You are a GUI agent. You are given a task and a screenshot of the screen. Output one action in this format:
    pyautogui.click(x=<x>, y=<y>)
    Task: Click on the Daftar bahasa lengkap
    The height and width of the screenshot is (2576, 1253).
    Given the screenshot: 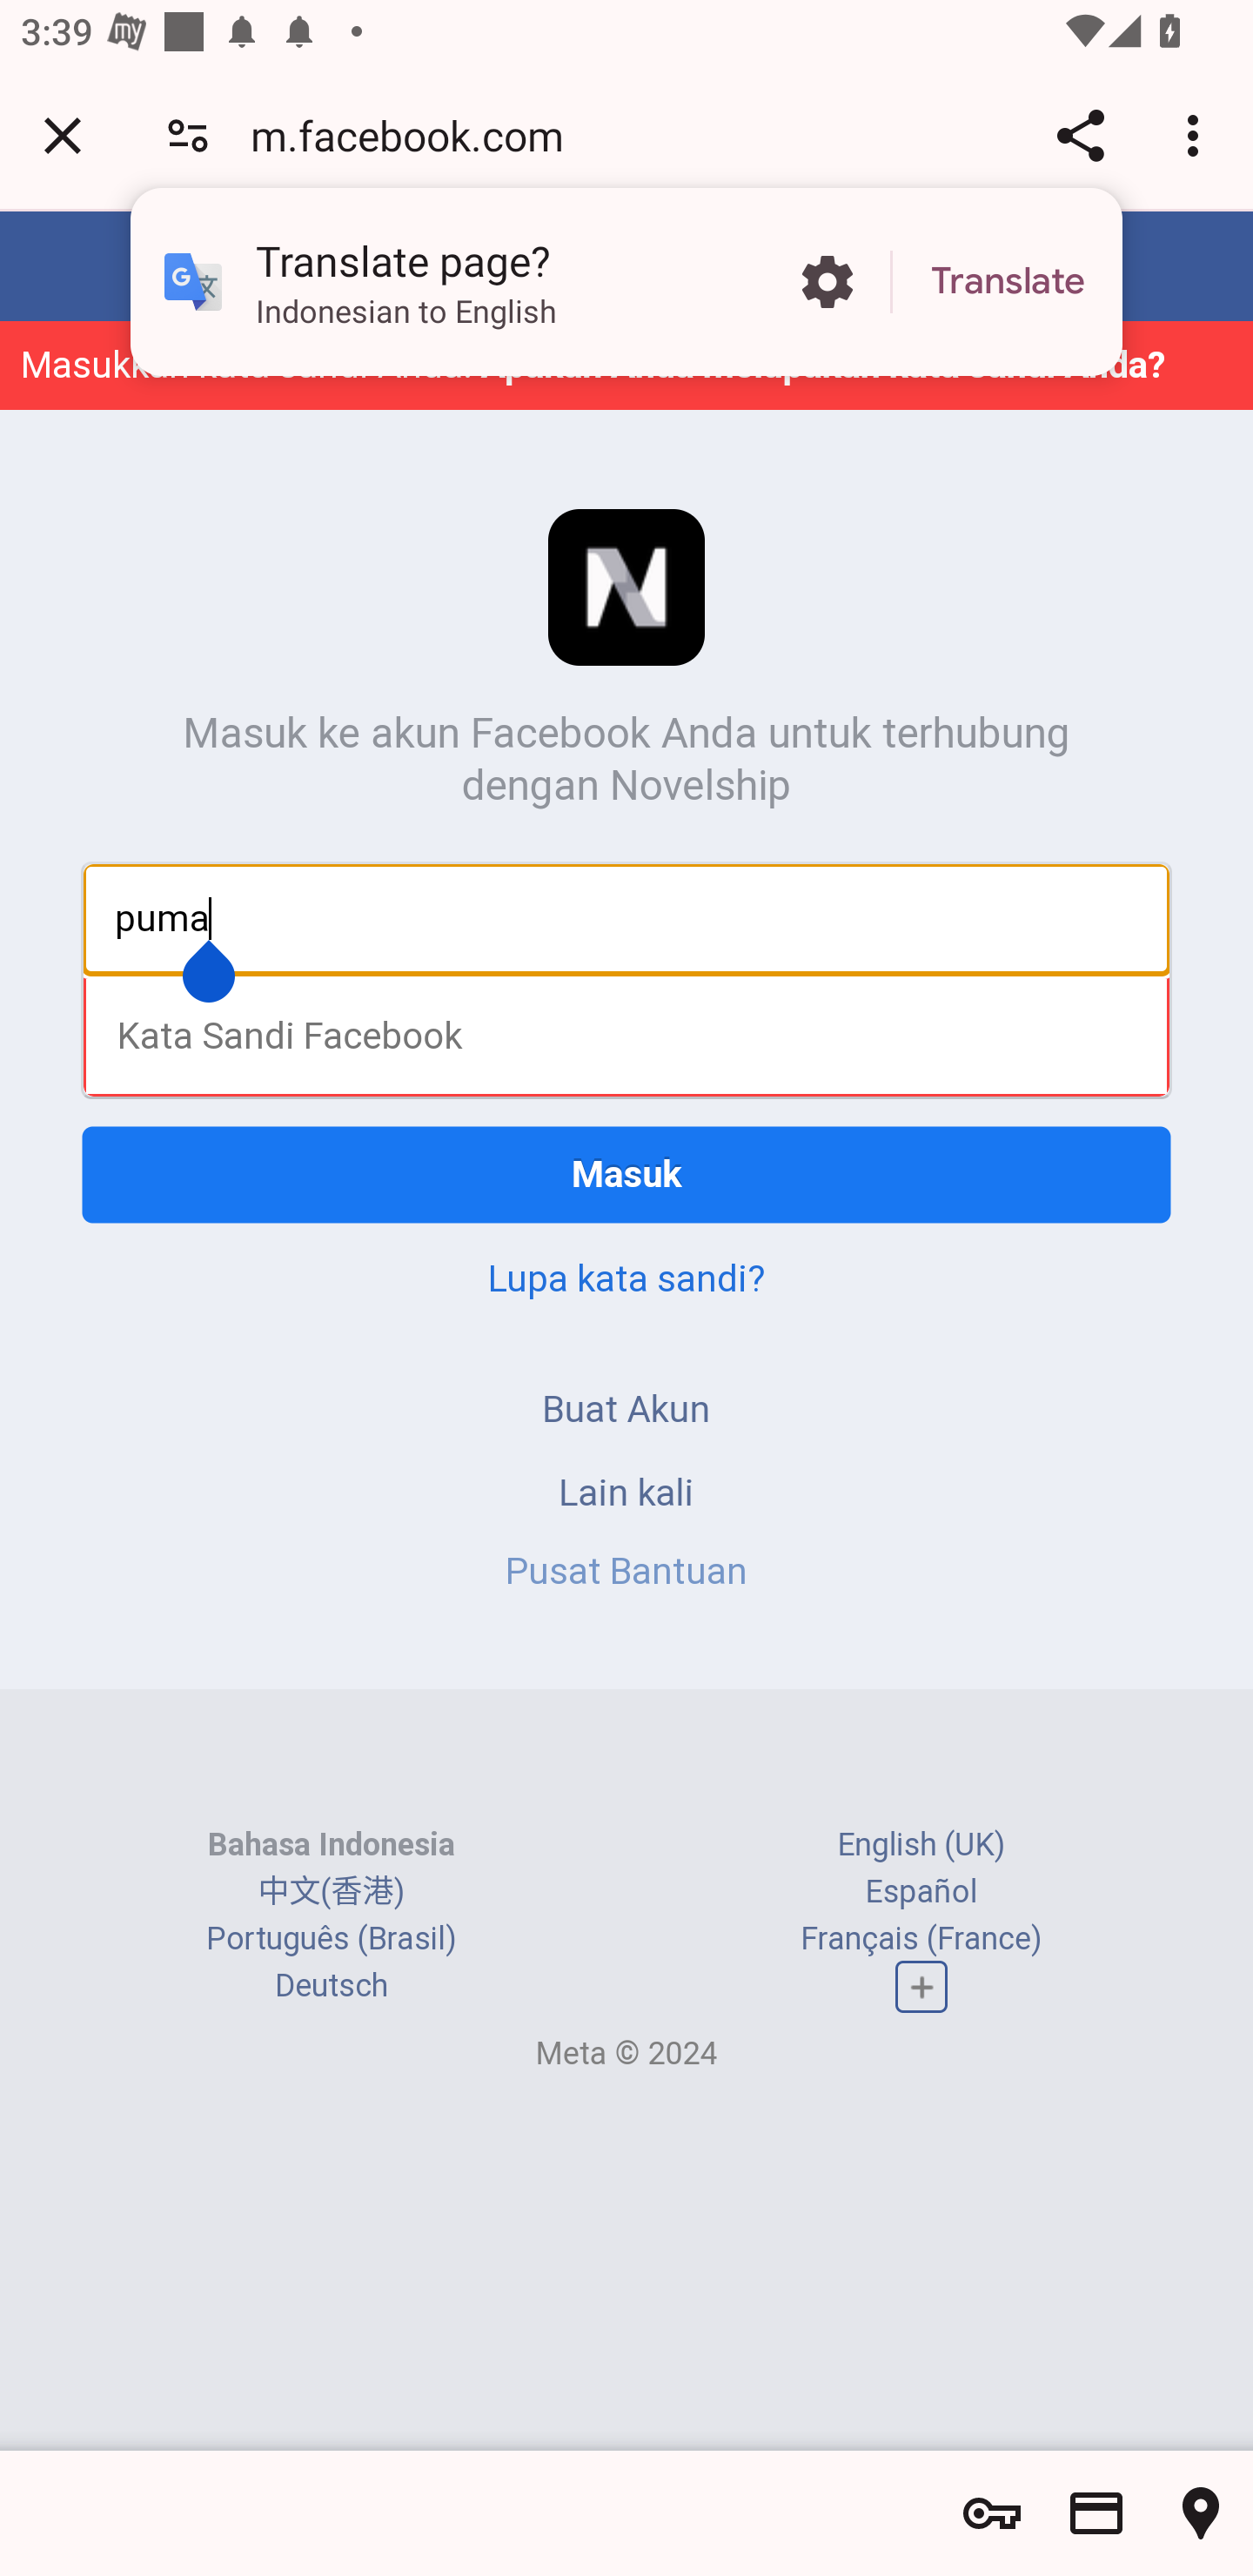 What is the action you would take?
    pyautogui.click(x=921, y=1986)
    